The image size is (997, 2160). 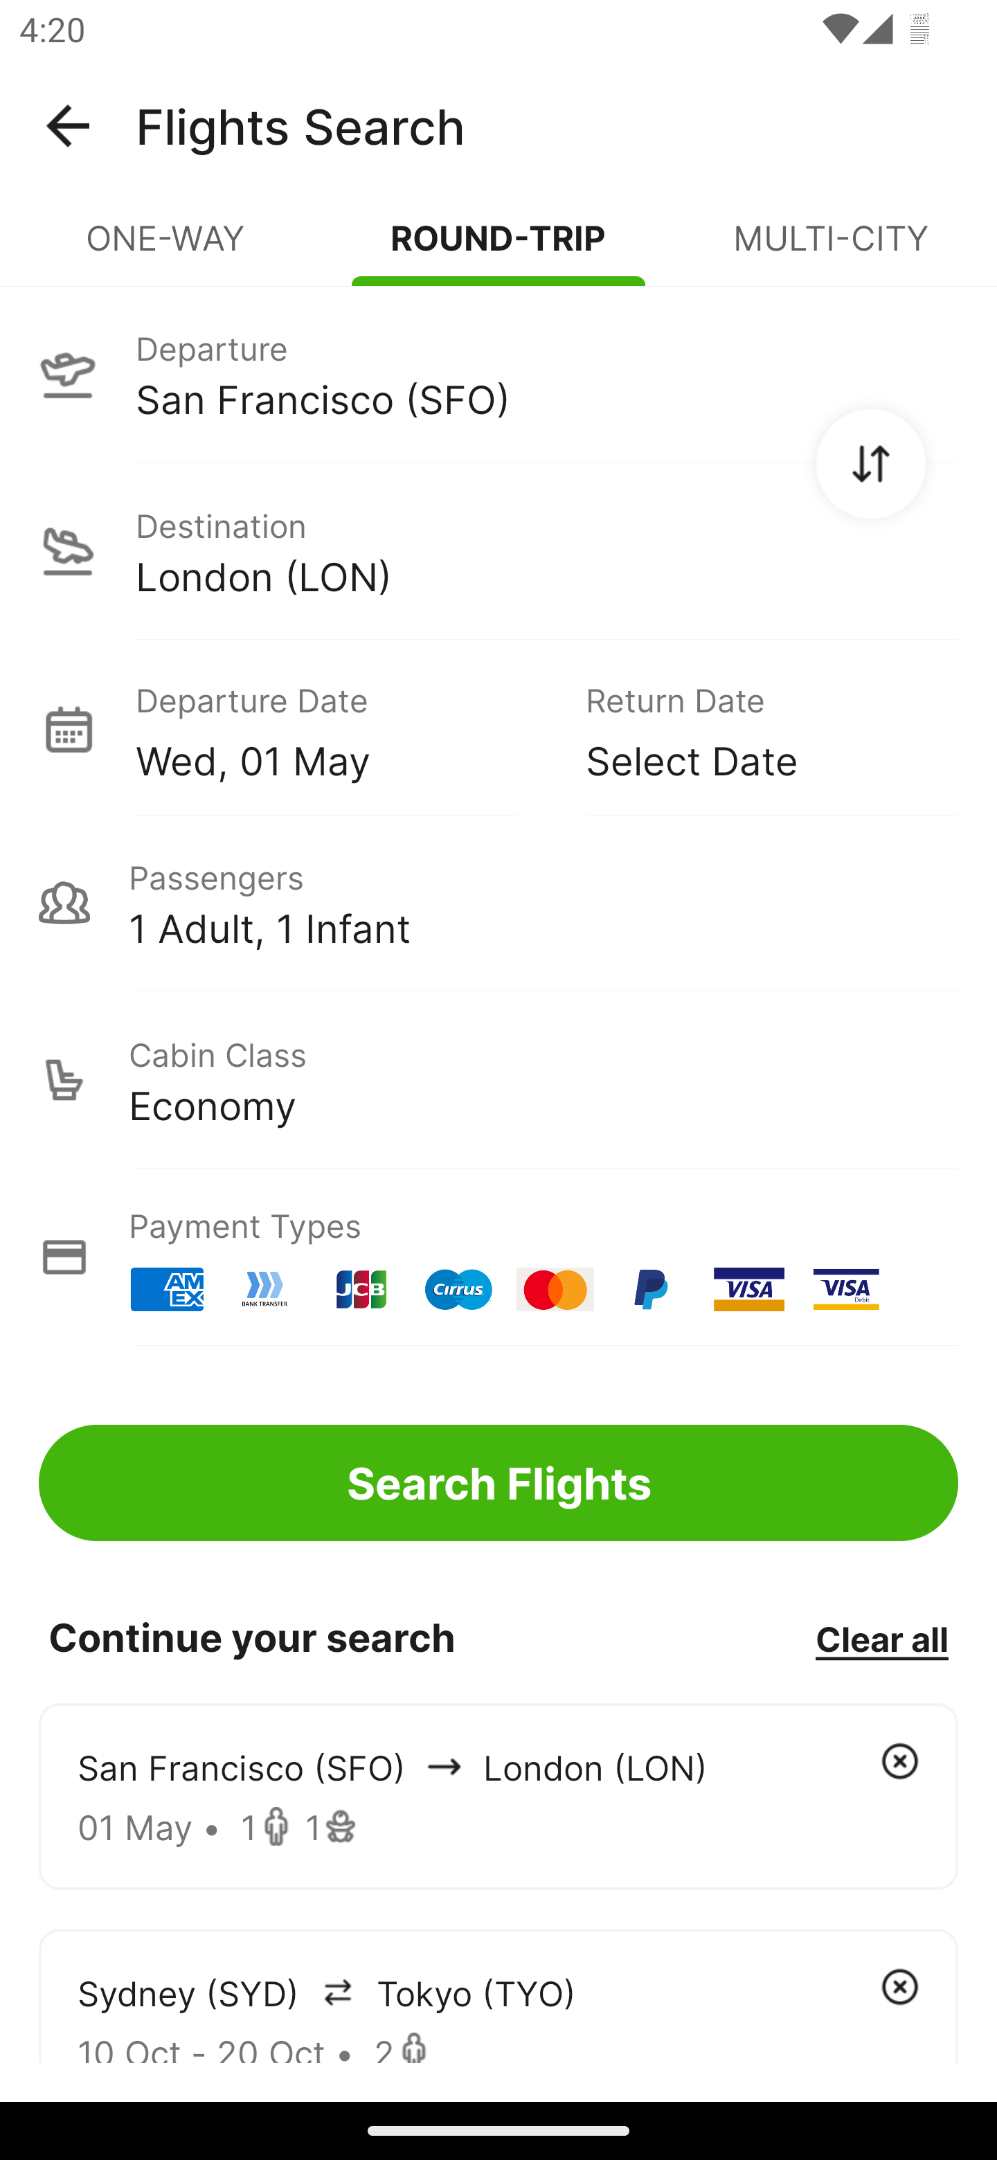 What do you see at coordinates (498, 1483) in the screenshot?
I see `Search Flights` at bounding box center [498, 1483].